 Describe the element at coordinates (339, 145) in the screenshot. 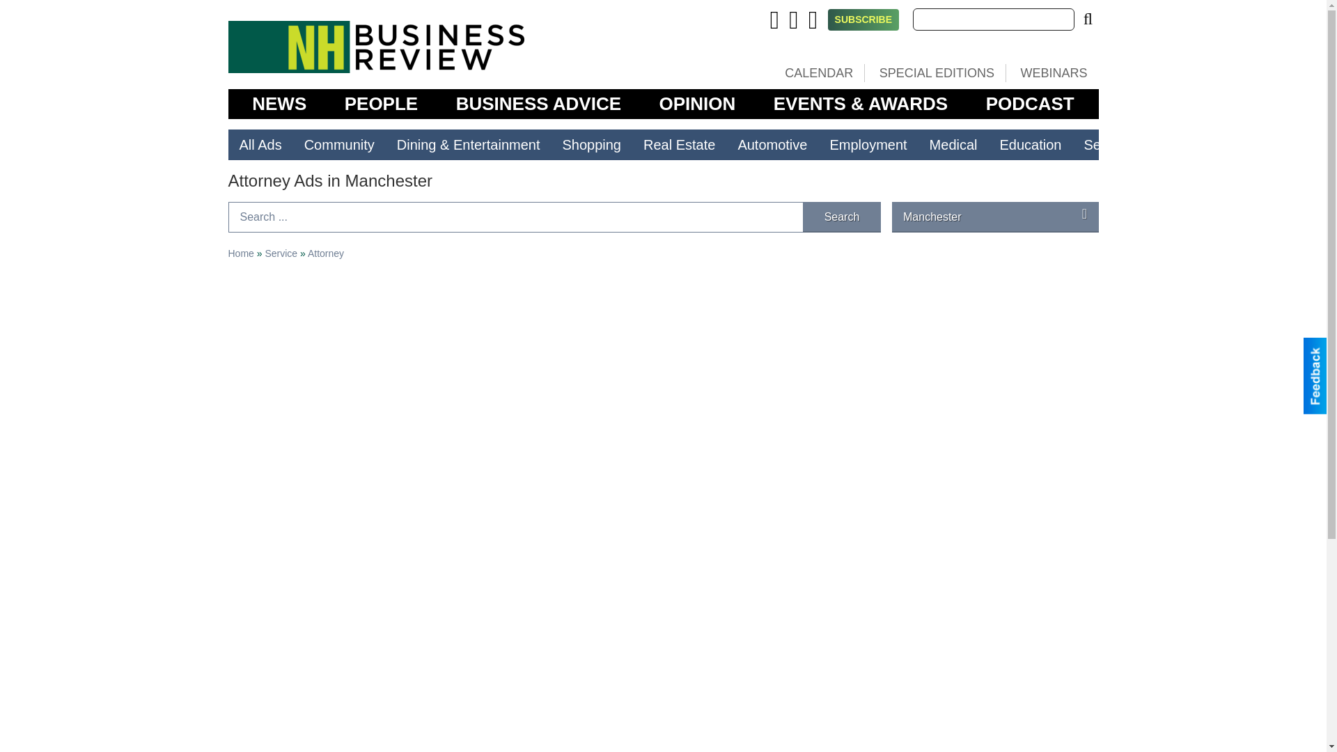

I see `Community  Ads in New Hampshire` at that location.